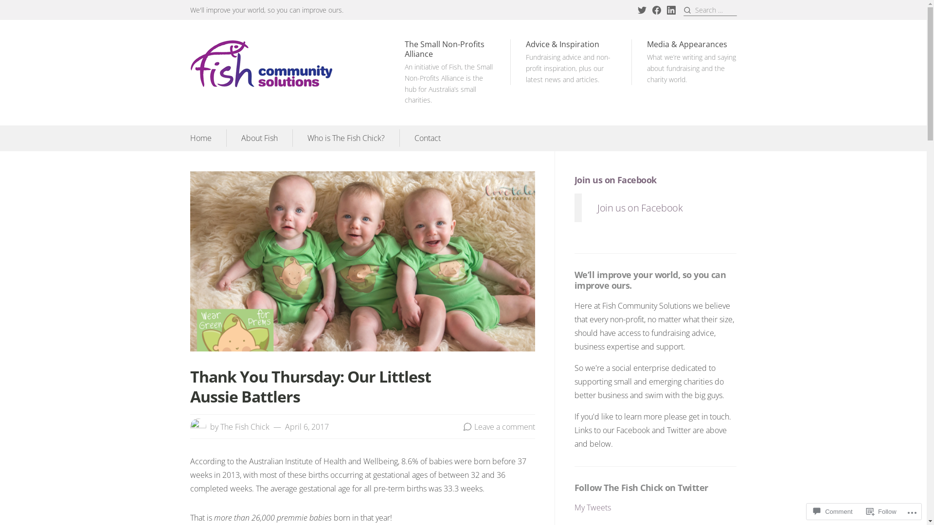  What do you see at coordinates (505, 427) in the screenshot?
I see `Leave a comment` at bounding box center [505, 427].